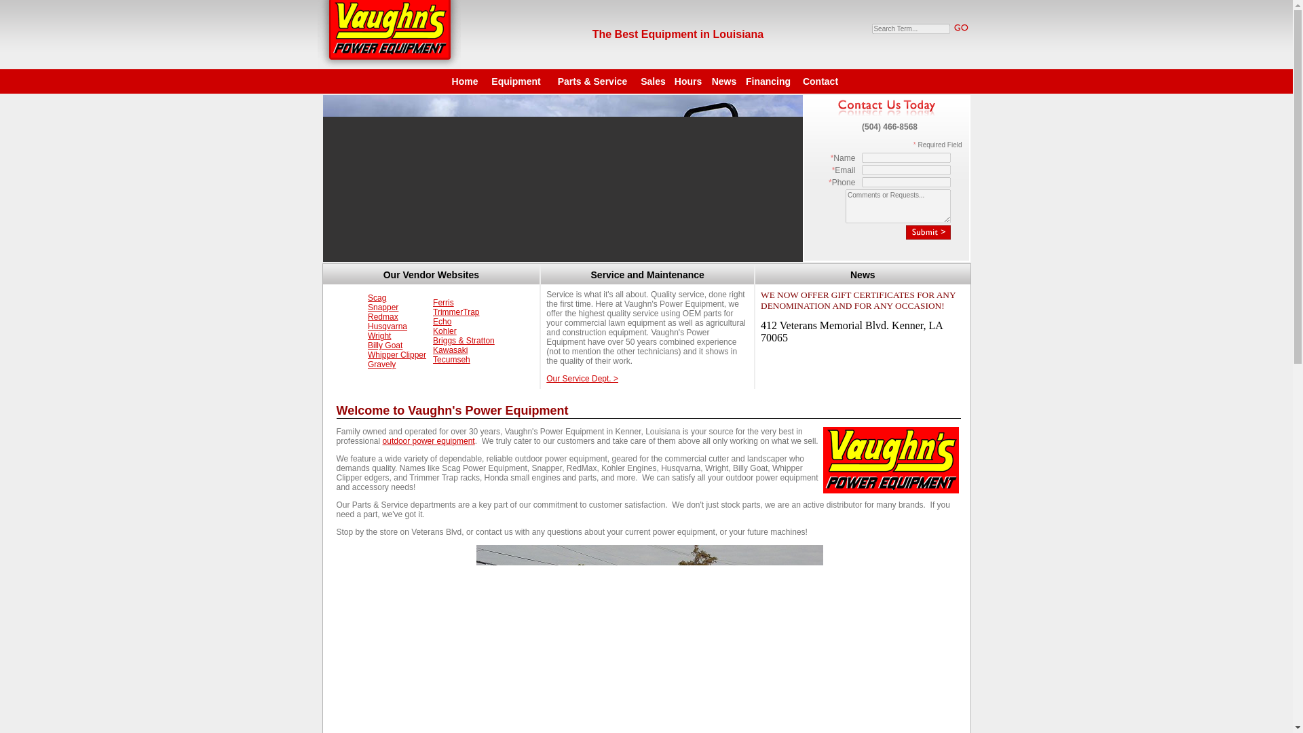 This screenshot has height=733, width=1303. What do you see at coordinates (381, 364) in the screenshot?
I see `Gravely` at bounding box center [381, 364].